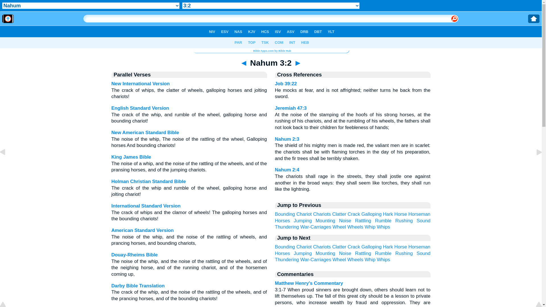 The height and width of the screenshot is (307, 546). I want to click on Galloping, so click(371, 214).